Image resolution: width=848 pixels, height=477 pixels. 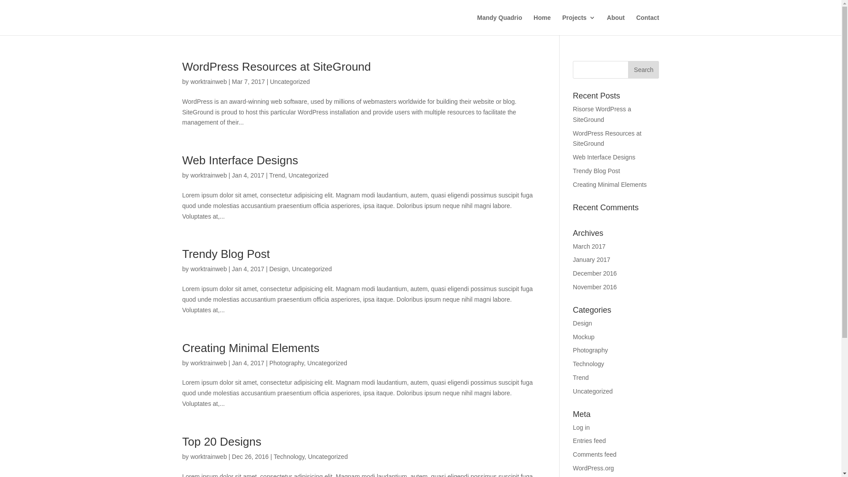 What do you see at coordinates (500, 25) in the screenshot?
I see `Mandy Quadrio` at bounding box center [500, 25].